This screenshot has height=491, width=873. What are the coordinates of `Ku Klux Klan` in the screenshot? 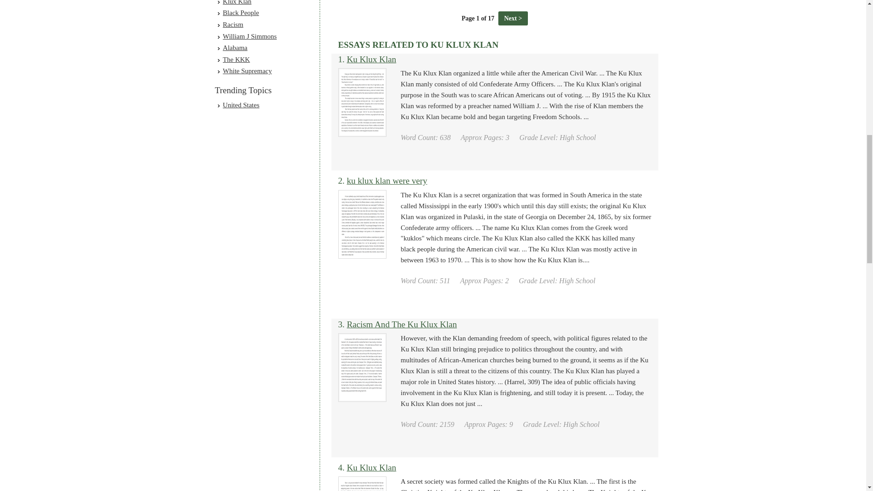 It's located at (371, 59).